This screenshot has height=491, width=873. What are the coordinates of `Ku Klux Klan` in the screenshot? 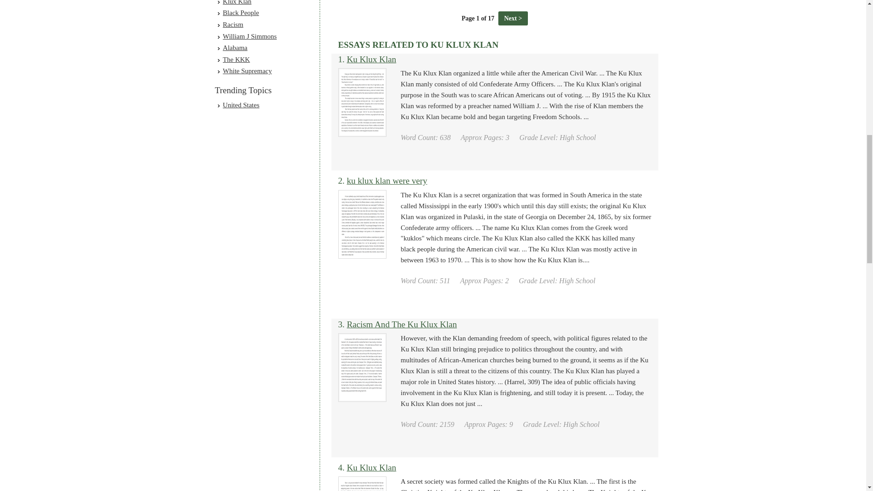 It's located at (371, 59).